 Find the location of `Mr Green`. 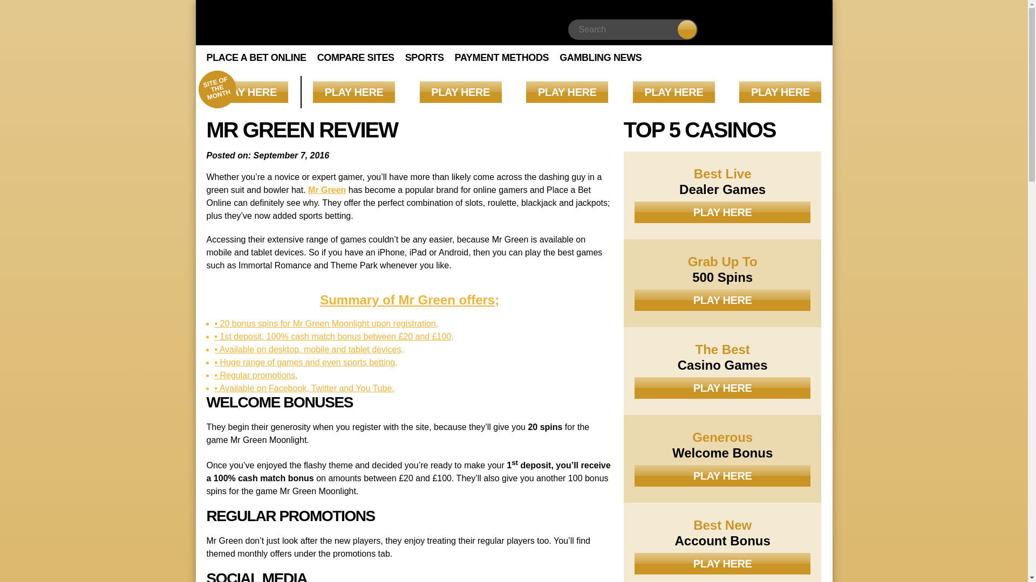

Mr Green is located at coordinates (327, 190).